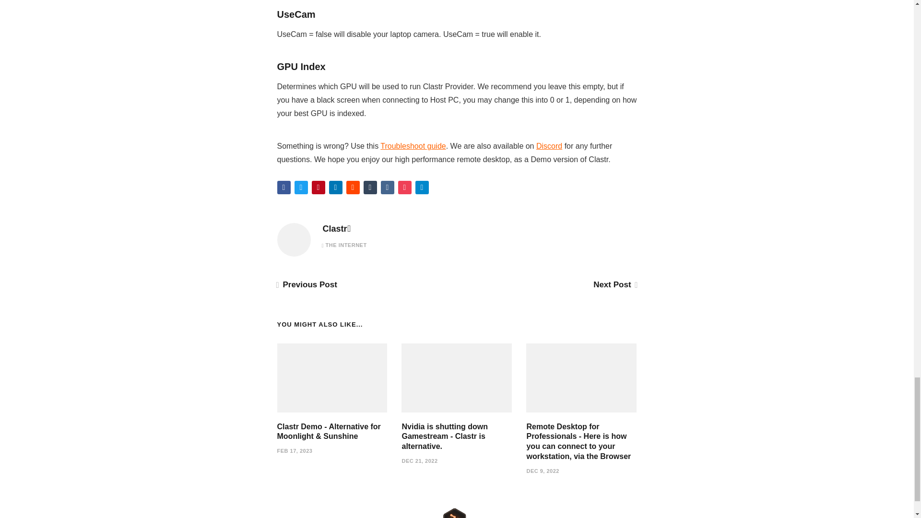 The image size is (921, 518). What do you see at coordinates (445, 436) in the screenshot?
I see `Nvidia is shutting down Gamestream - Clastr is alternative.` at bounding box center [445, 436].